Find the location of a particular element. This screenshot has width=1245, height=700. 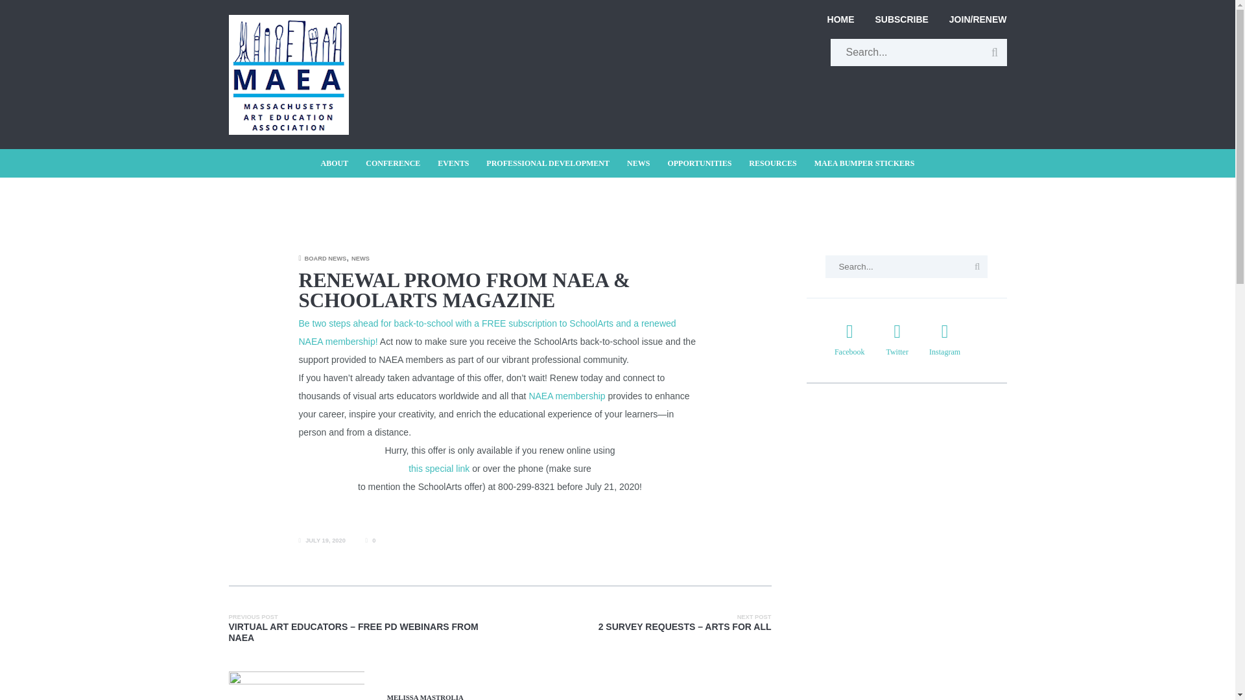

PROFESSIONAL DEVELOPMENT is located at coordinates (547, 163).